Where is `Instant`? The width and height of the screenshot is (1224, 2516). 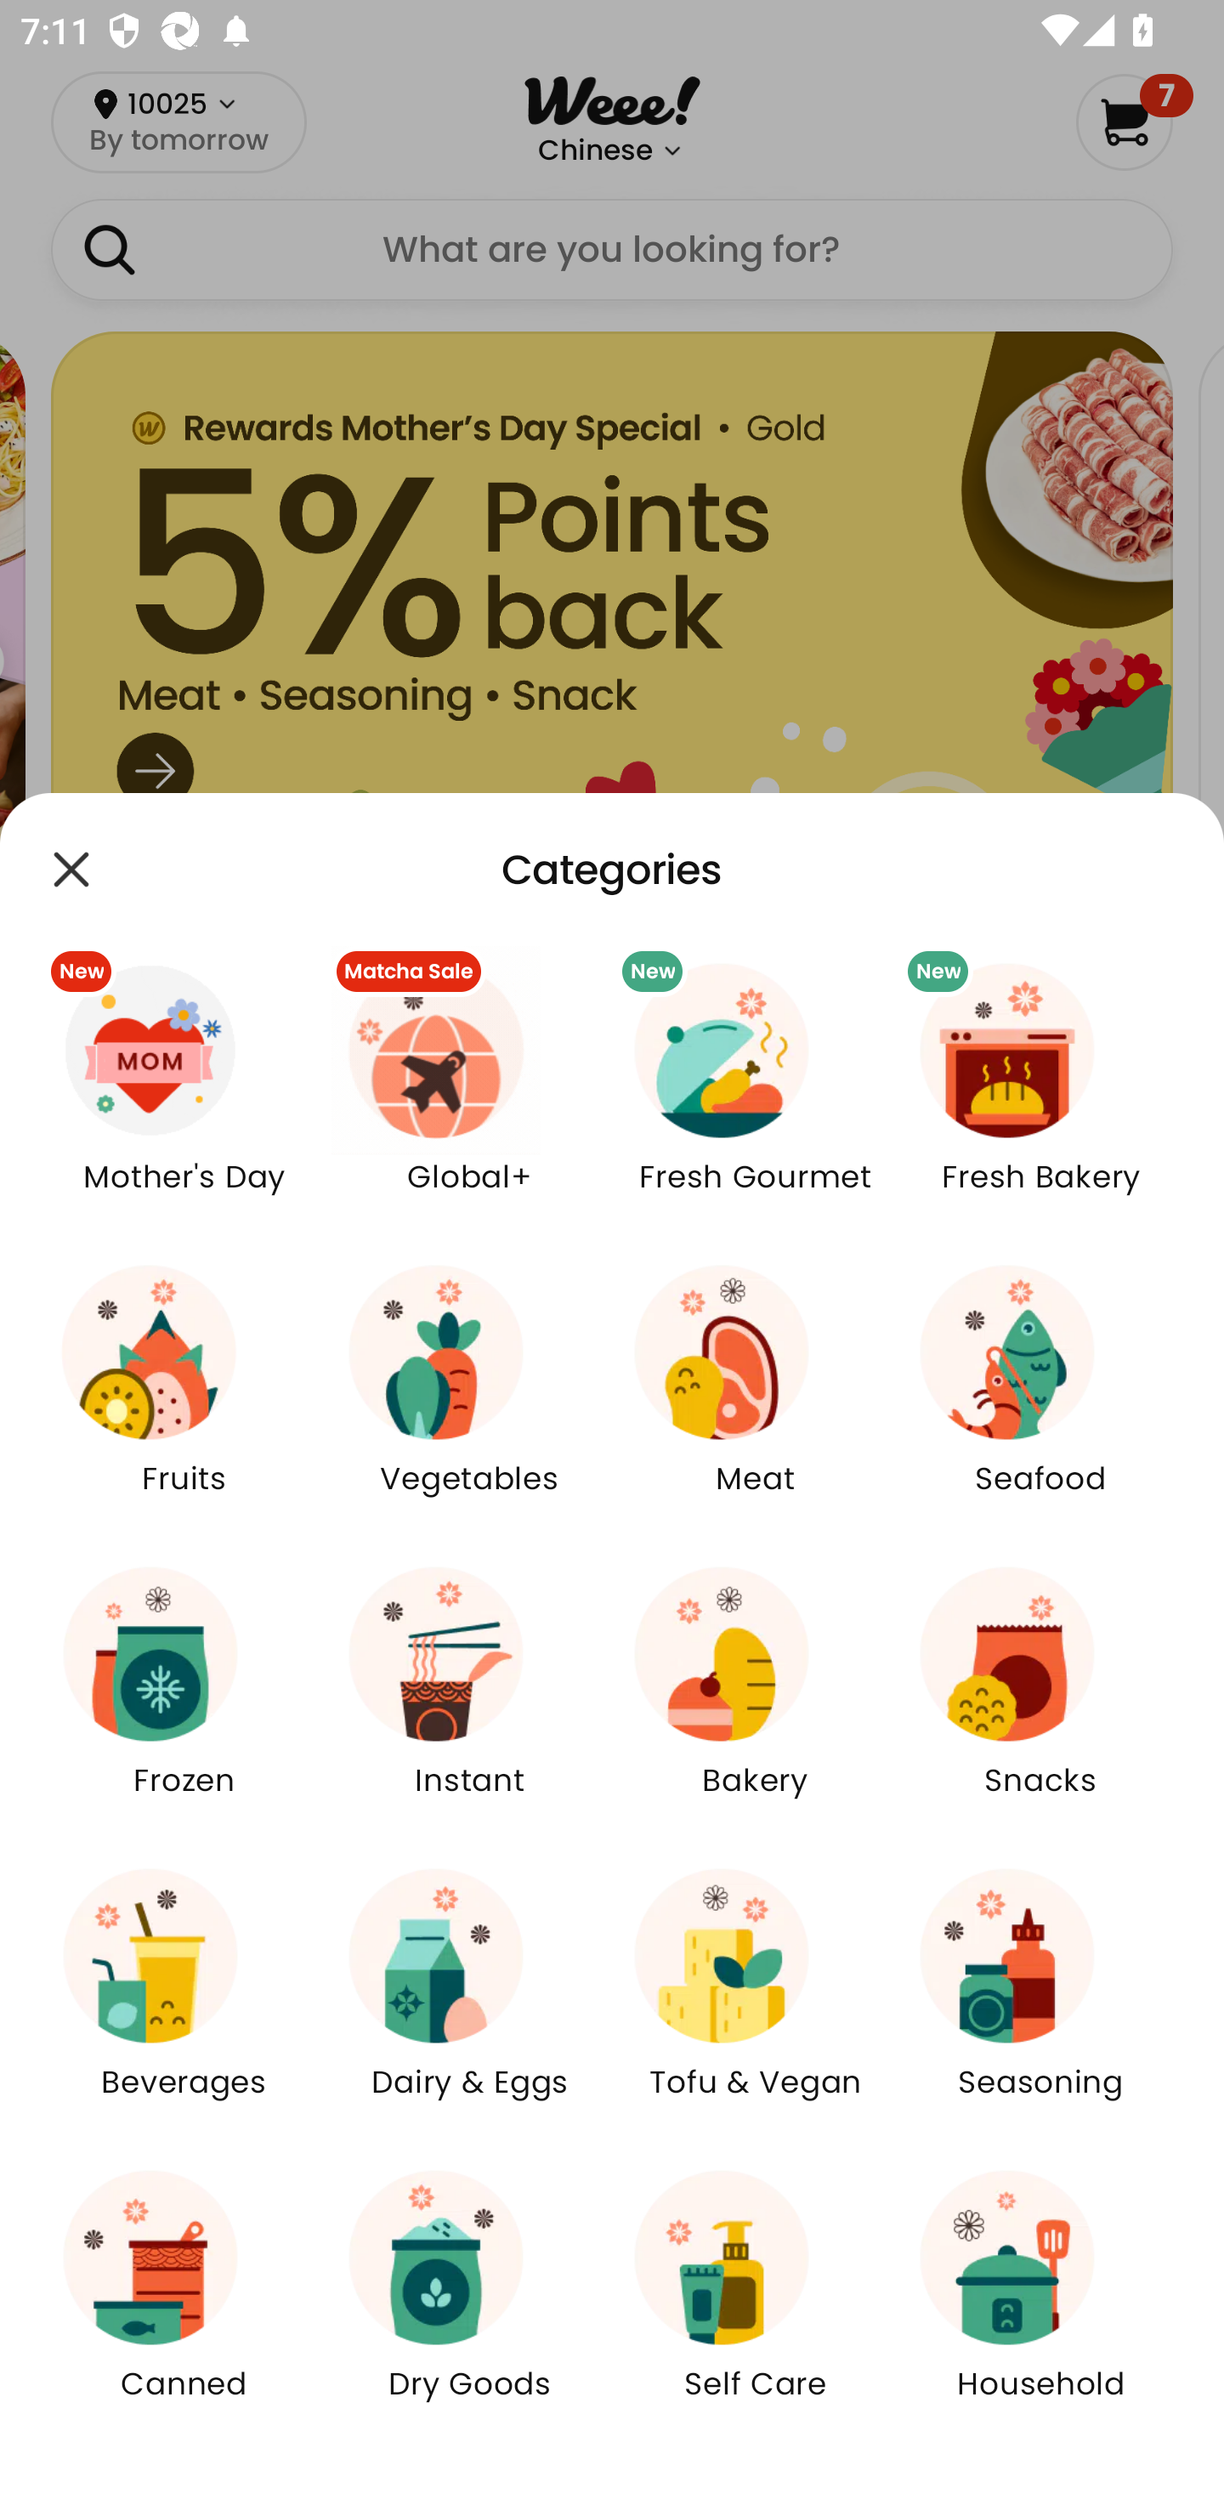 Instant is located at coordinates (469, 1700).